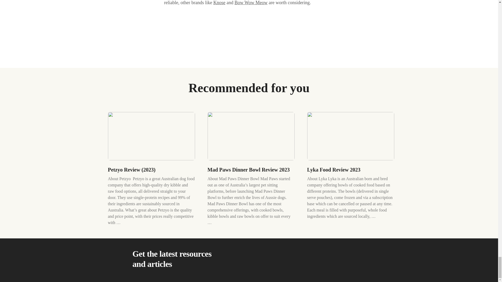 The width and height of the screenshot is (502, 282). What do you see at coordinates (251, 3) in the screenshot?
I see `Bow Wow Meow` at bounding box center [251, 3].